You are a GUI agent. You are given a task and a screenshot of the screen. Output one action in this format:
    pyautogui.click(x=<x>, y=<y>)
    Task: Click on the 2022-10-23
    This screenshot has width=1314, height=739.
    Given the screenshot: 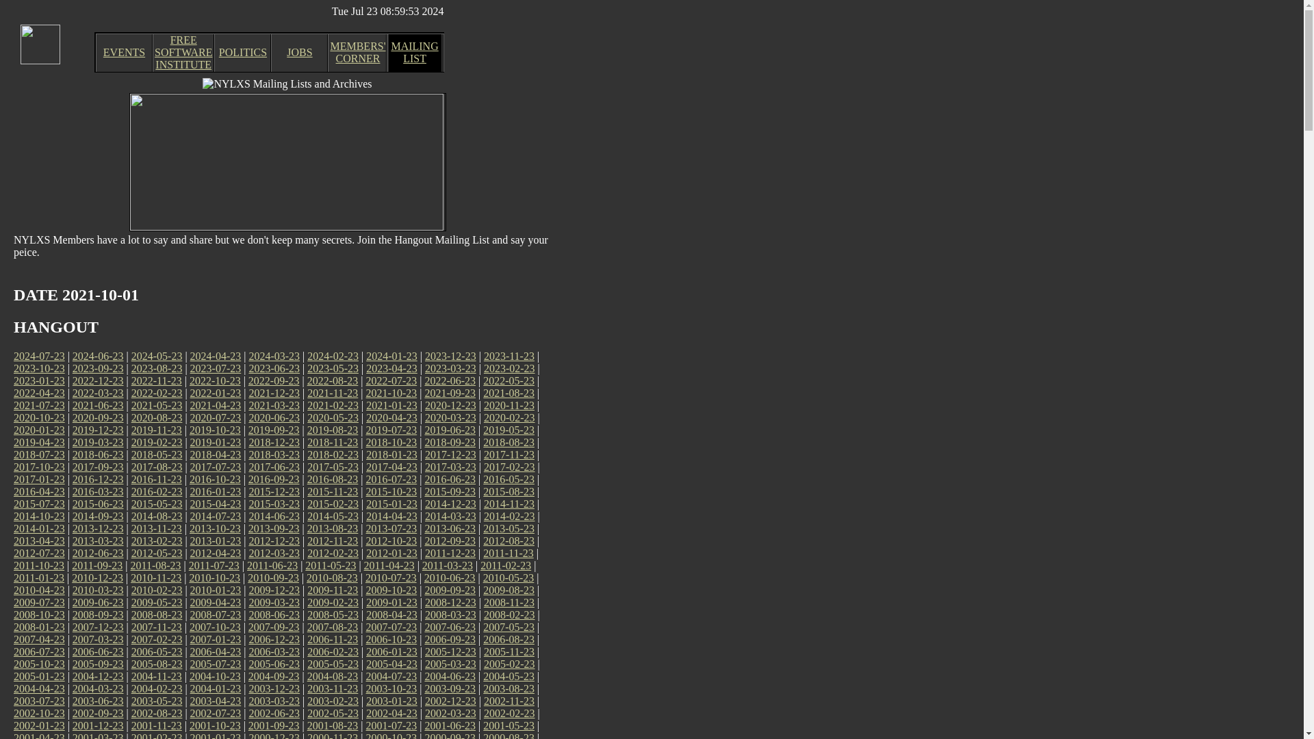 What is the action you would take?
    pyautogui.click(x=215, y=380)
    